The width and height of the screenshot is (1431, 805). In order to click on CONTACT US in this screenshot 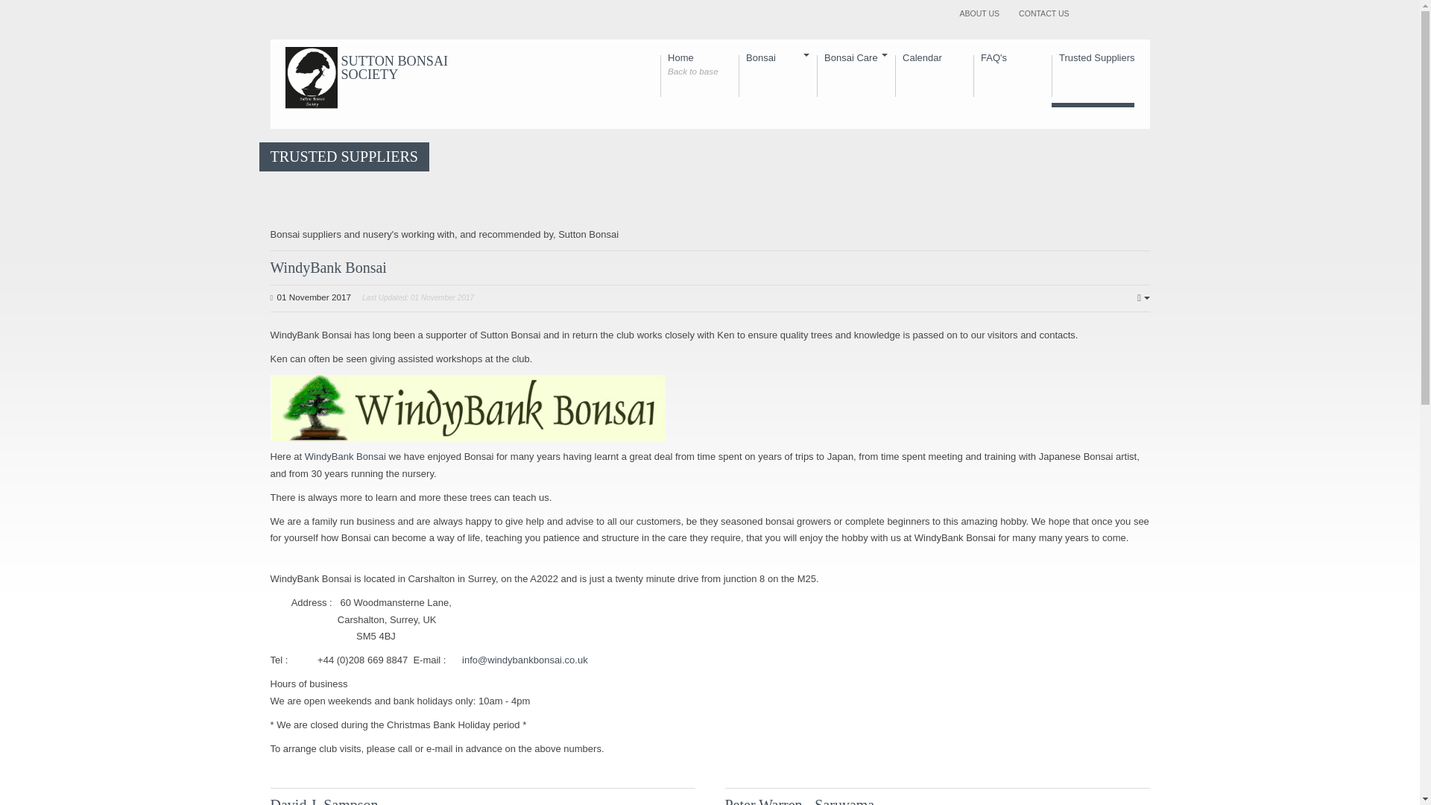, I will do `click(934, 79)`.